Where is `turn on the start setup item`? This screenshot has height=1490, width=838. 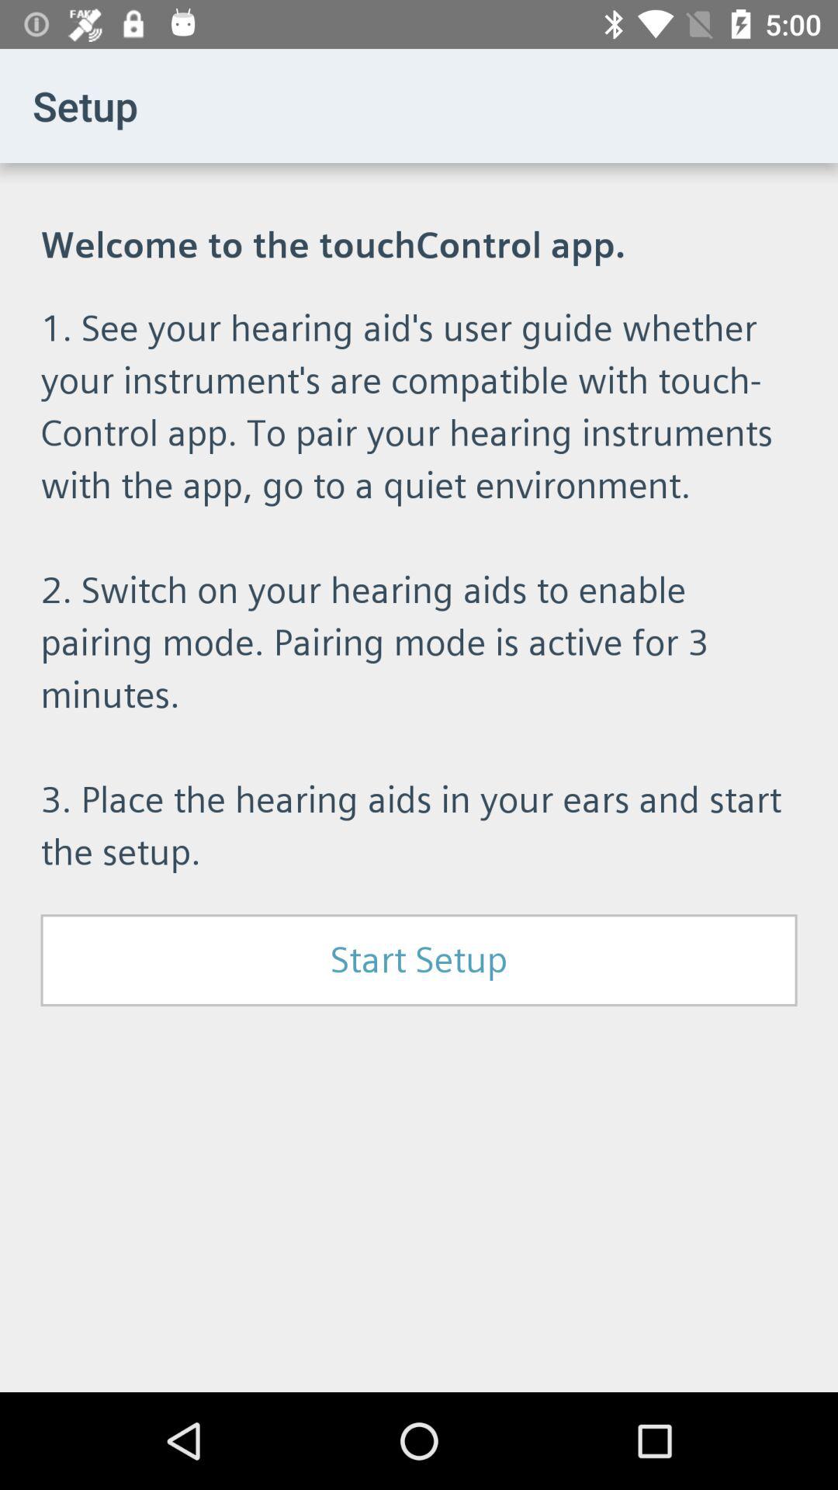
turn on the start setup item is located at coordinates (419, 960).